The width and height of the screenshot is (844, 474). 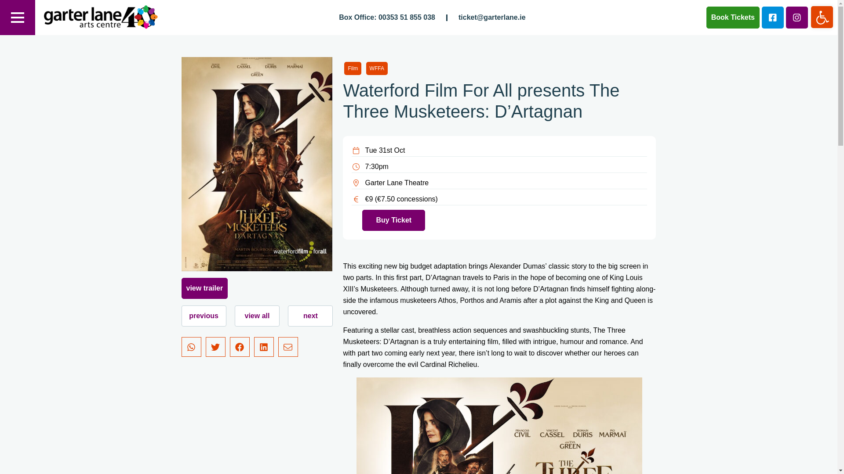 What do you see at coordinates (204, 288) in the screenshot?
I see `view trailer` at bounding box center [204, 288].